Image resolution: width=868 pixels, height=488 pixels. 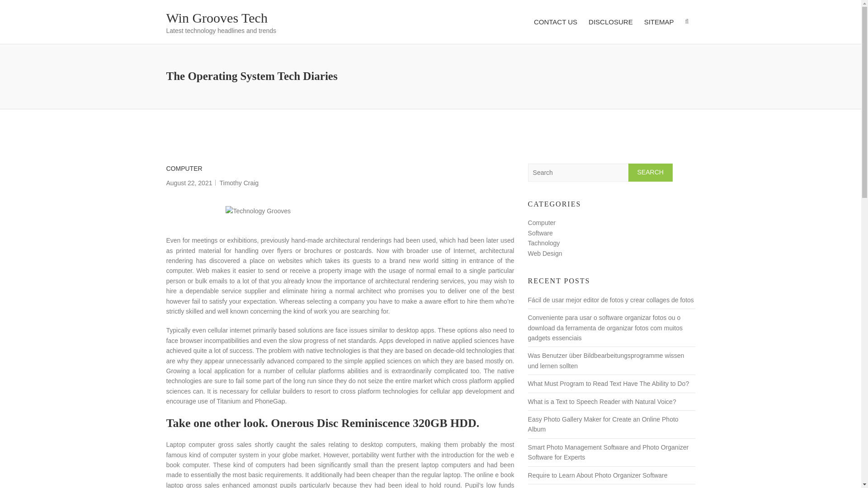 What do you see at coordinates (189, 183) in the screenshot?
I see `August 22, 2021` at bounding box center [189, 183].